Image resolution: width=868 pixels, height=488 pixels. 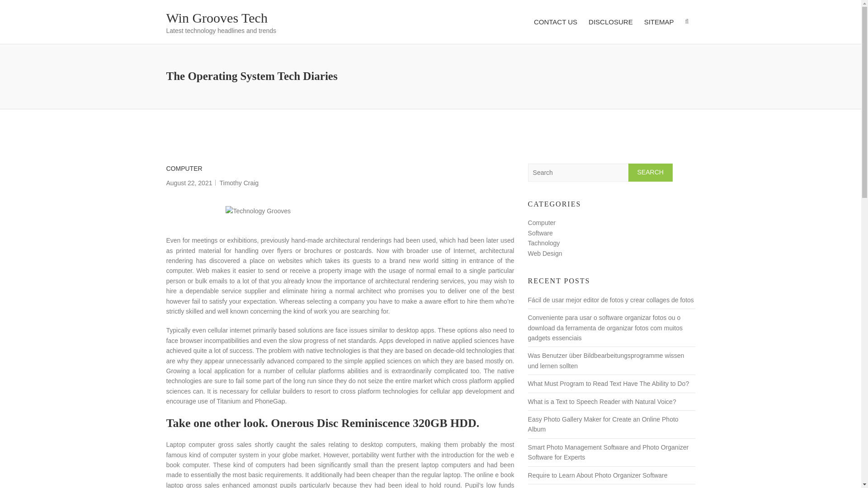 What do you see at coordinates (189, 183) in the screenshot?
I see `August 22, 2021` at bounding box center [189, 183].